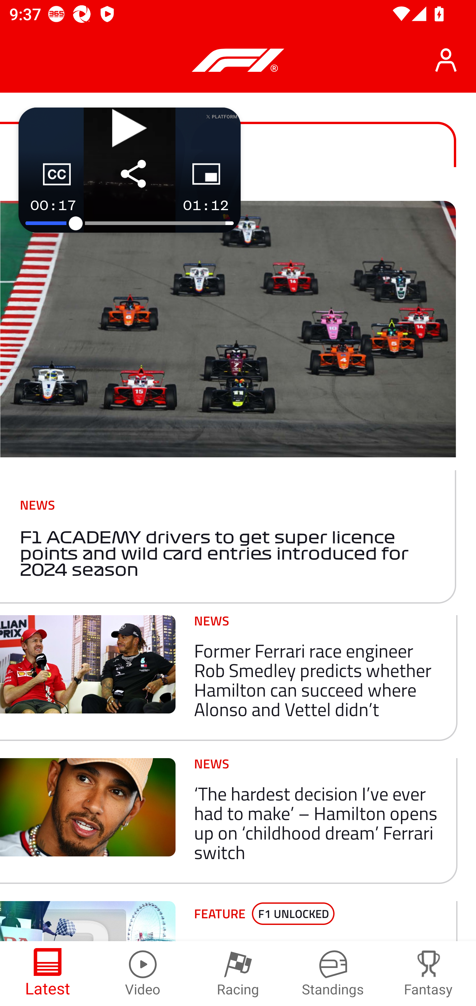 This screenshot has height=1006, width=476. I want to click on Video, so click(143, 974).